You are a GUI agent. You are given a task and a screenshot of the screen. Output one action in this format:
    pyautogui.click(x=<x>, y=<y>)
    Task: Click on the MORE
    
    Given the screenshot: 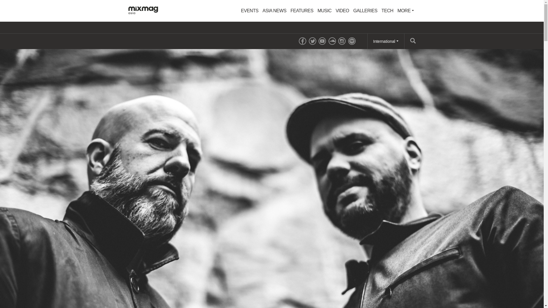 What is the action you would take?
    pyautogui.click(x=406, y=11)
    